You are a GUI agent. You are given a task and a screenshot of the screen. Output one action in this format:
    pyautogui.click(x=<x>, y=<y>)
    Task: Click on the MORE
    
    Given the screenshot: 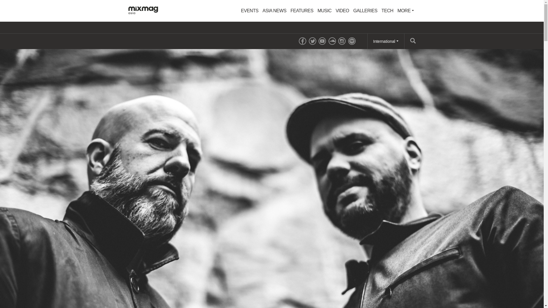 What is the action you would take?
    pyautogui.click(x=406, y=11)
    